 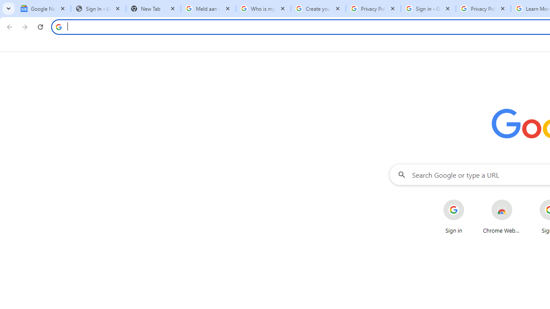 What do you see at coordinates (471, 200) in the screenshot?
I see `More actions for Sign in shortcut` at bounding box center [471, 200].